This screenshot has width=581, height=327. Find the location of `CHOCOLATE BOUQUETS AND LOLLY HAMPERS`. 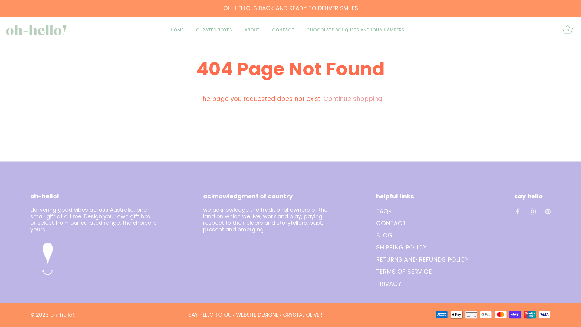

CHOCOLATE BOUQUETS AND LOLLY HAMPERS is located at coordinates (356, 30).